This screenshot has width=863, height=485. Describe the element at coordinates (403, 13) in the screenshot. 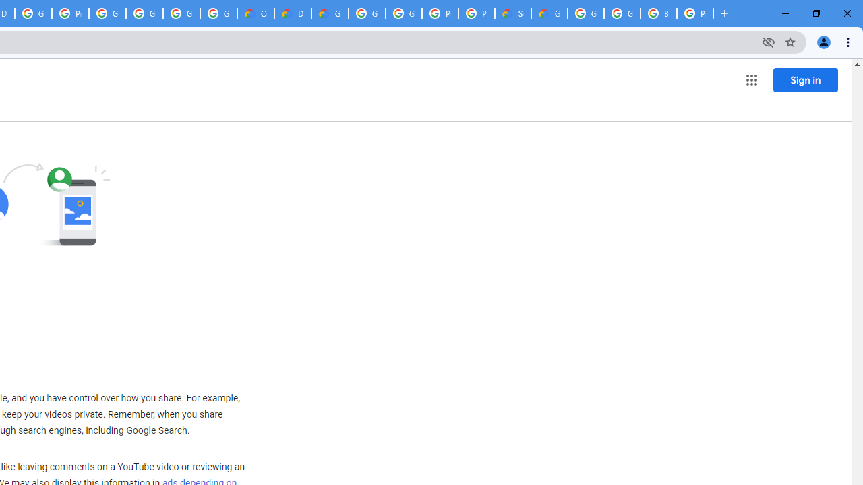

I see `Google Cloud Platform` at that location.